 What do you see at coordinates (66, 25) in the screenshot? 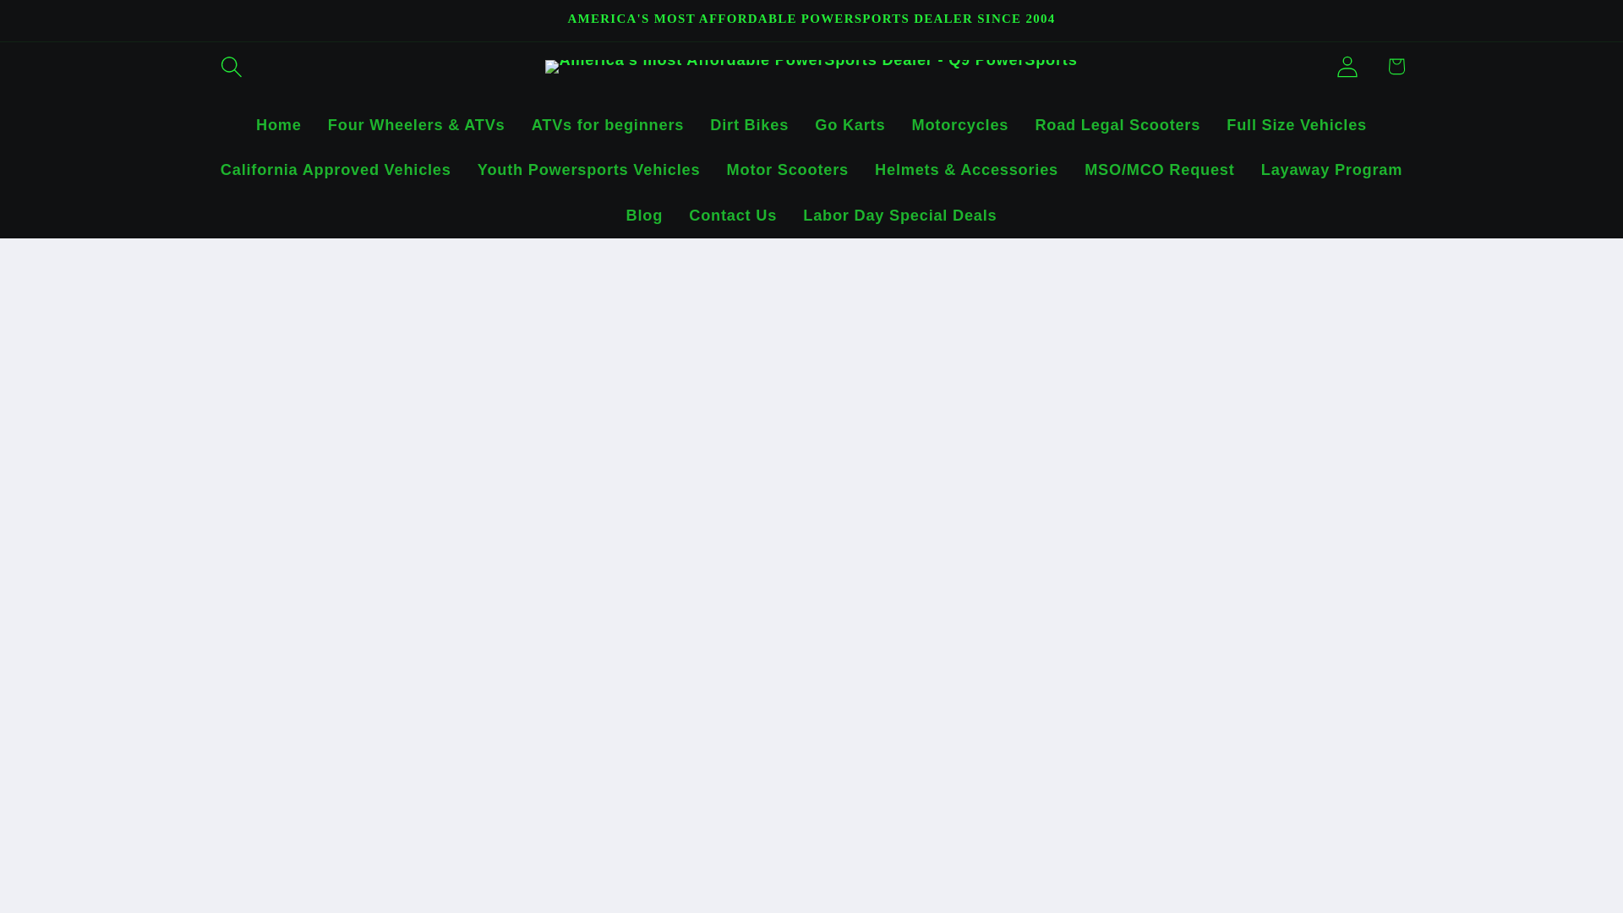
I see `Skip to content` at bounding box center [66, 25].